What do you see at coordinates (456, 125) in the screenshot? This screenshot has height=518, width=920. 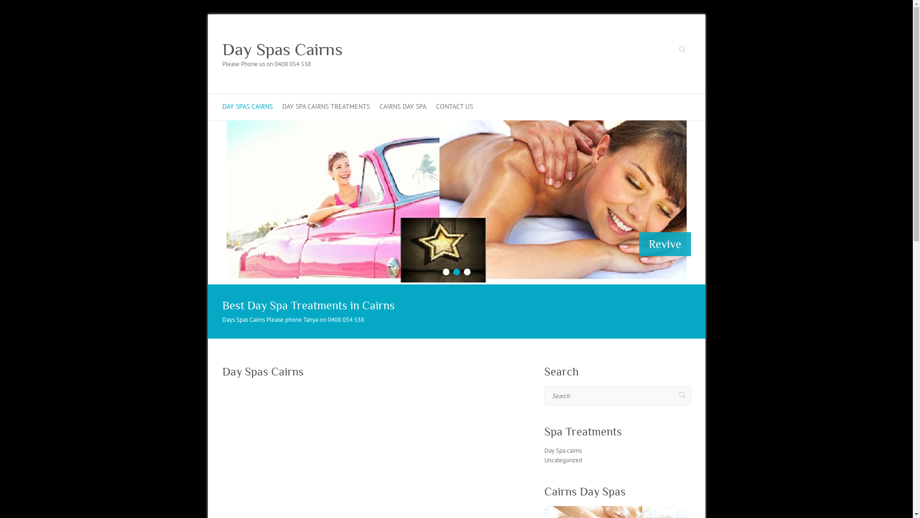 I see `Revive` at bounding box center [456, 125].